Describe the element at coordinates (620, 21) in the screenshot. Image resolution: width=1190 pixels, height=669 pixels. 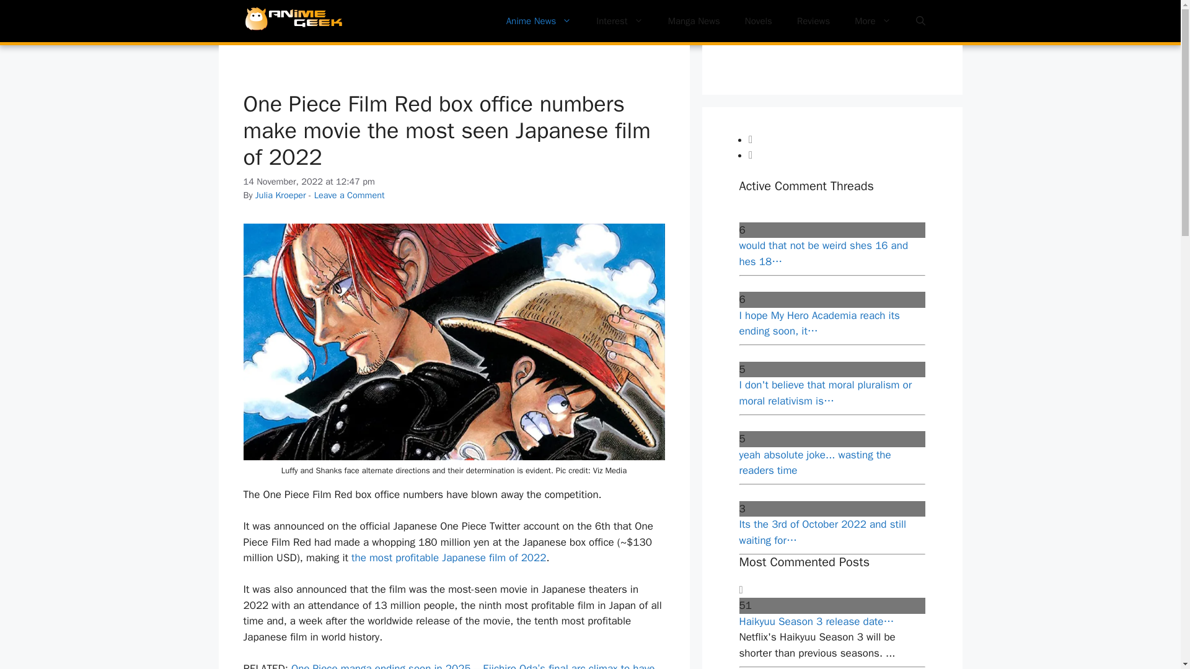
I see `Interest` at that location.